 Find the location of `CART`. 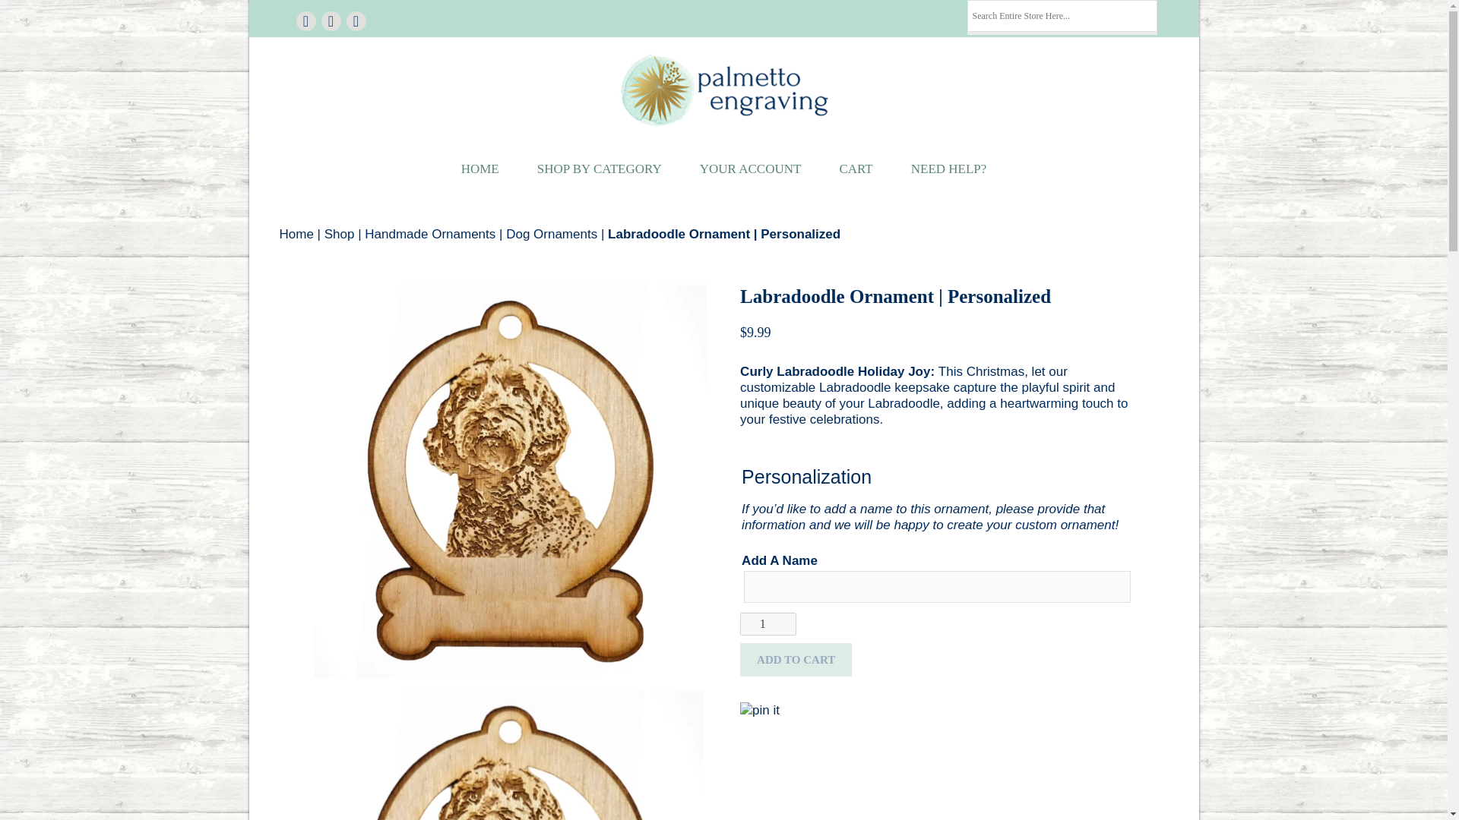

CART is located at coordinates (856, 169).